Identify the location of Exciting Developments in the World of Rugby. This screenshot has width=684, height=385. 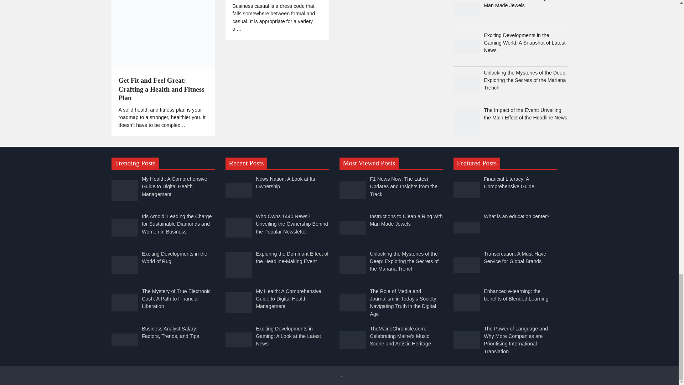
(124, 265).